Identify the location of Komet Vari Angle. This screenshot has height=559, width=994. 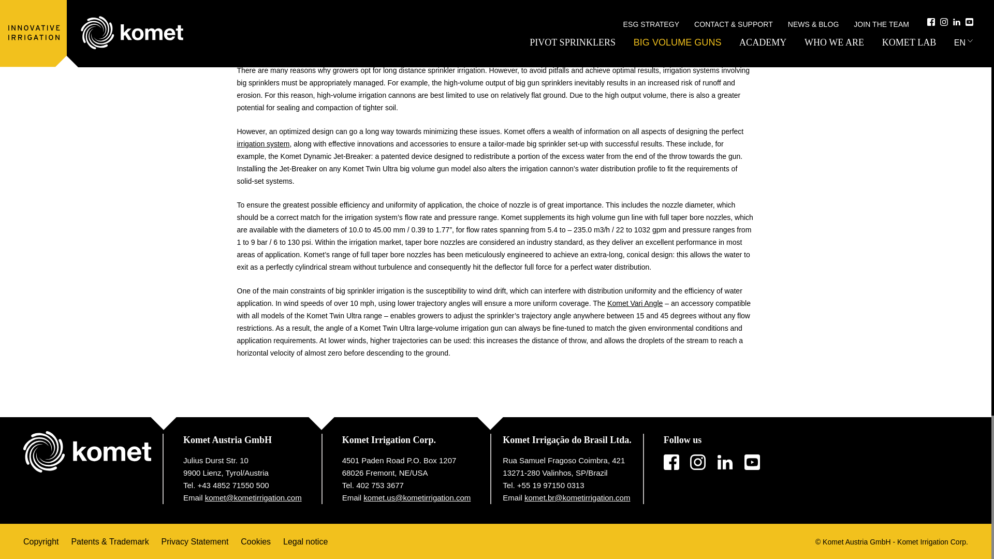
(635, 303).